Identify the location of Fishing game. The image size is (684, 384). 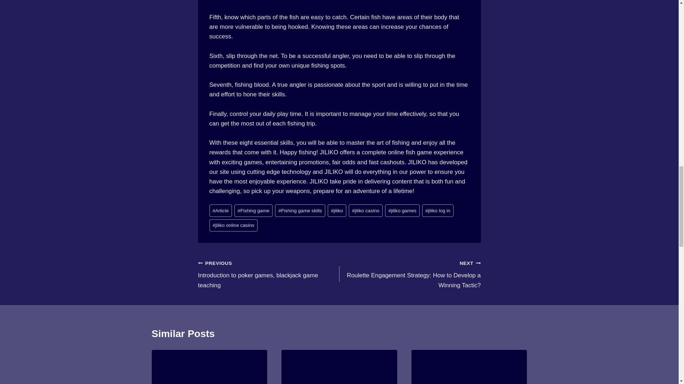
(253, 210).